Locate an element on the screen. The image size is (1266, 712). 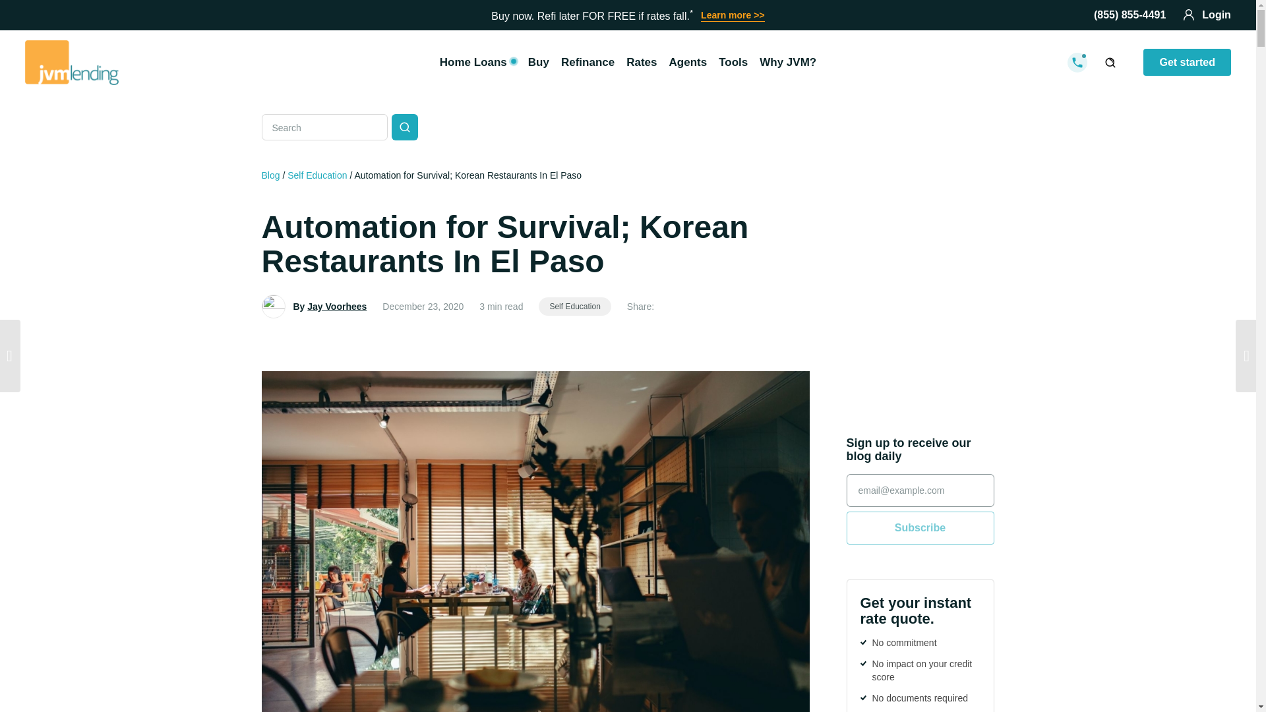
Login is located at coordinates (1207, 15).